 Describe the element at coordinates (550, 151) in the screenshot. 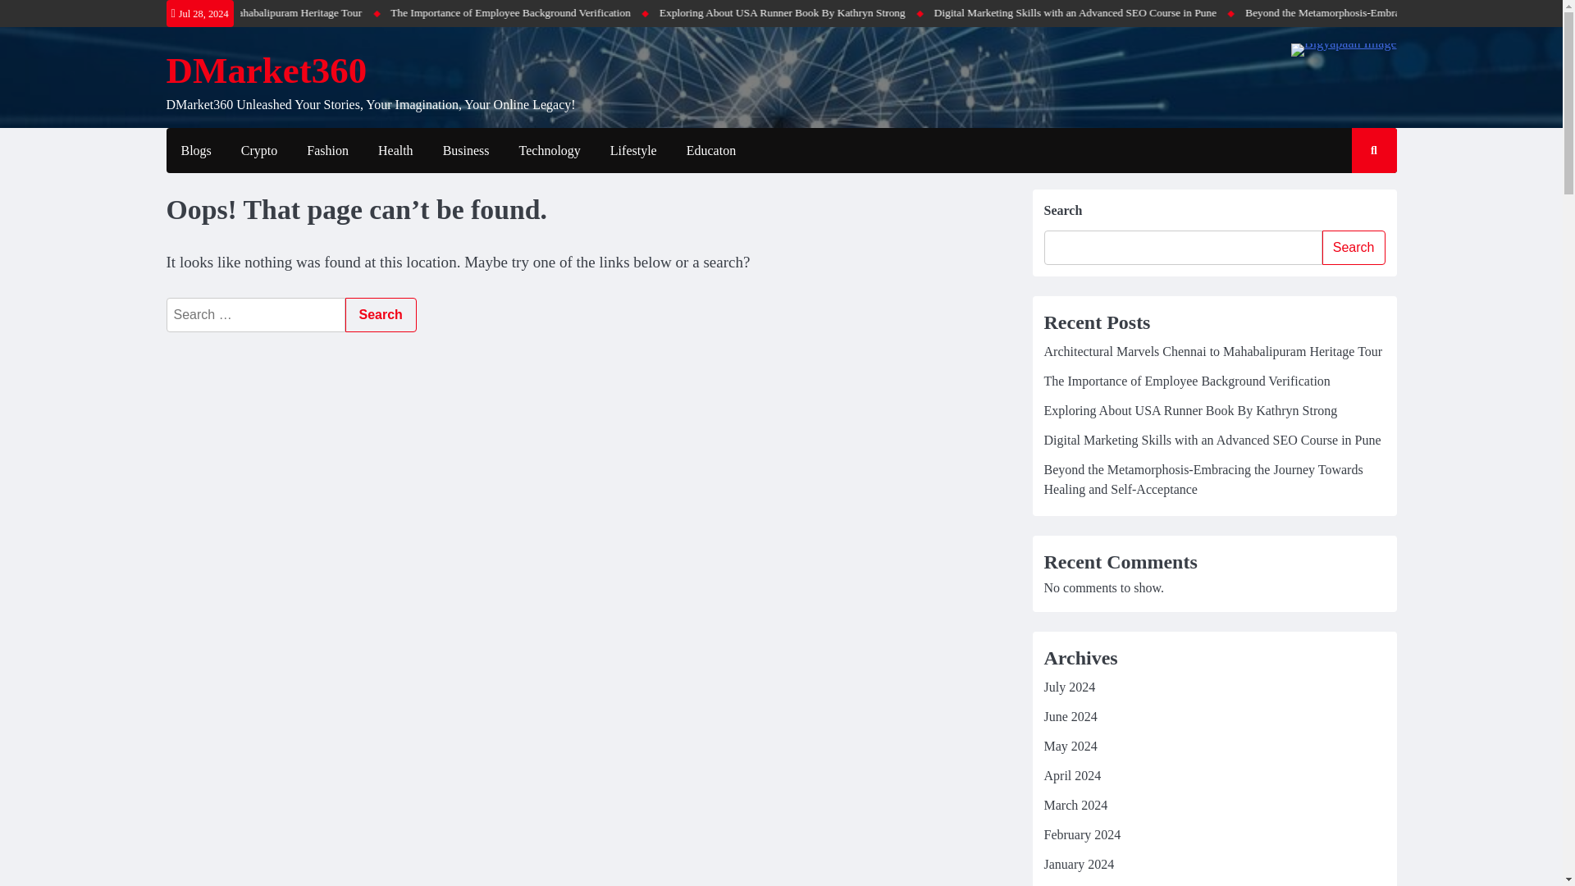

I see `Technology` at that location.